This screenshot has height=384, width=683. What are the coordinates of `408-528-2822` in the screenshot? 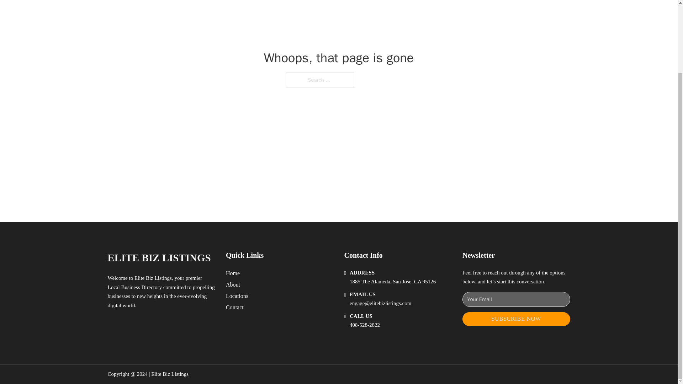 It's located at (365, 325).